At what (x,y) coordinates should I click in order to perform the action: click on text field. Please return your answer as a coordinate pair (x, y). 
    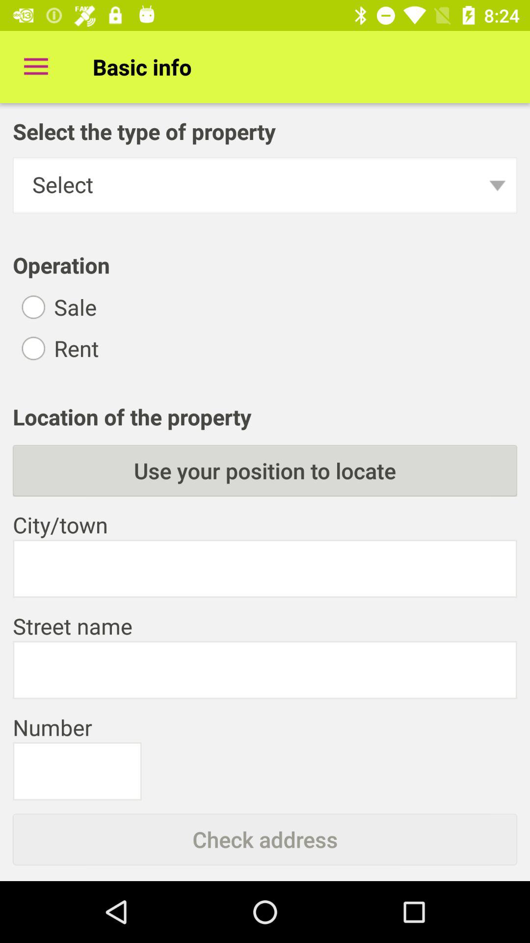
    Looking at the image, I should click on (77, 771).